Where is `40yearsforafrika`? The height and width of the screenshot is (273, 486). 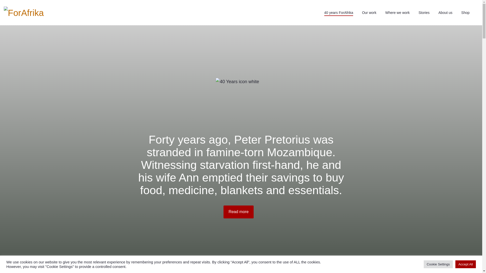
40yearsforafrika is located at coordinates (238, 212).